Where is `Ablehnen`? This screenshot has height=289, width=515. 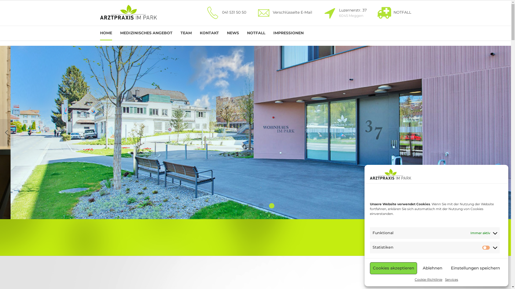
Ablehnen is located at coordinates (432, 268).